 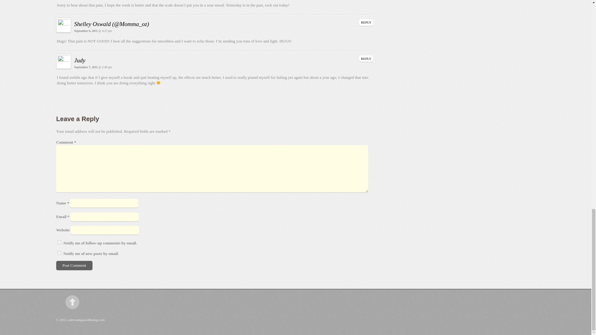 I want to click on Judy, so click(x=79, y=60).